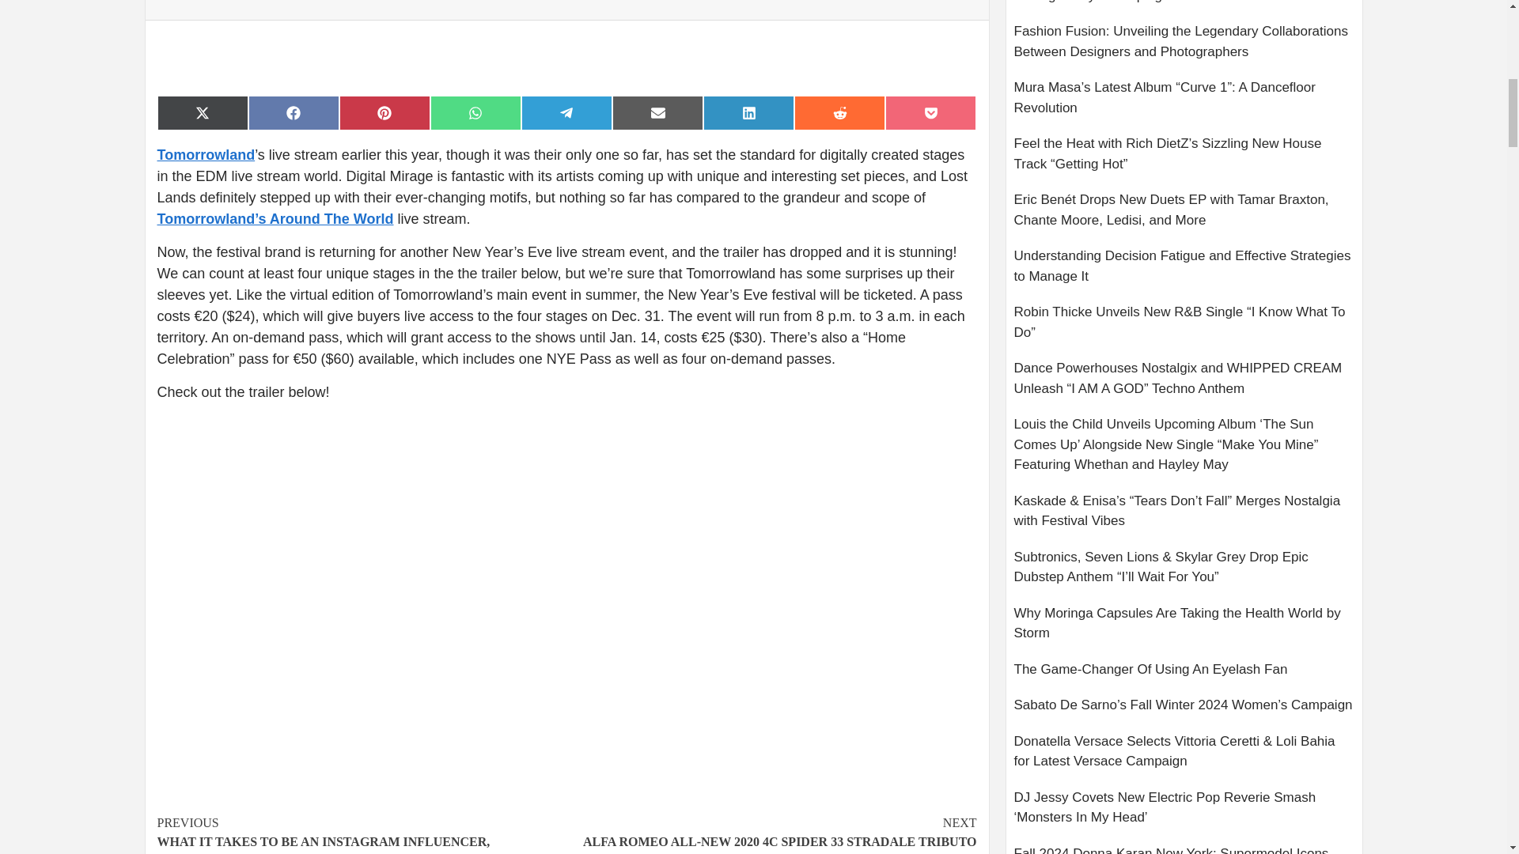 The image size is (1519, 854). What do you see at coordinates (475, 112) in the screenshot?
I see `Share on WhatsApp` at bounding box center [475, 112].